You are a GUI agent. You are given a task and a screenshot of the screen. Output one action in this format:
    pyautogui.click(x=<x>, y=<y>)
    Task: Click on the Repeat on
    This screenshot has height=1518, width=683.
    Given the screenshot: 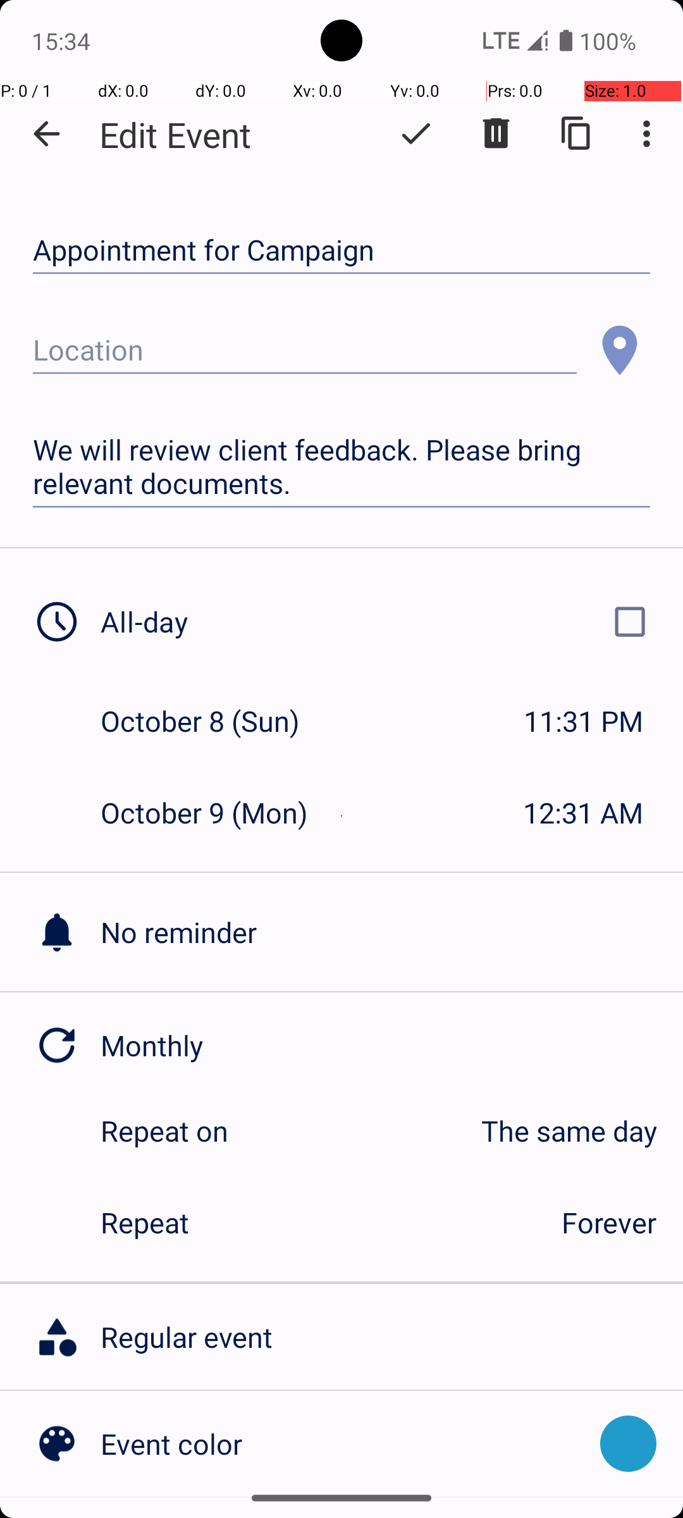 What is the action you would take?
    pyautogui.click(x=164, y=1131)
    